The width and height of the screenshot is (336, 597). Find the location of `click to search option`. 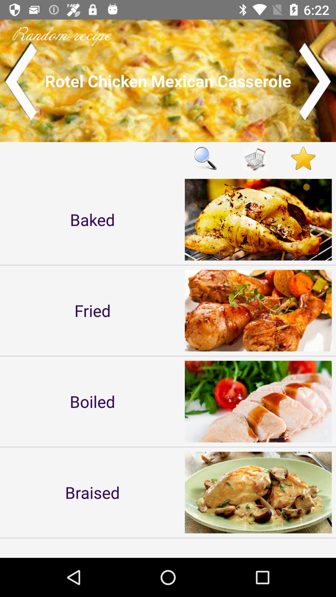

click to search option is located at coordinates (205, 158).